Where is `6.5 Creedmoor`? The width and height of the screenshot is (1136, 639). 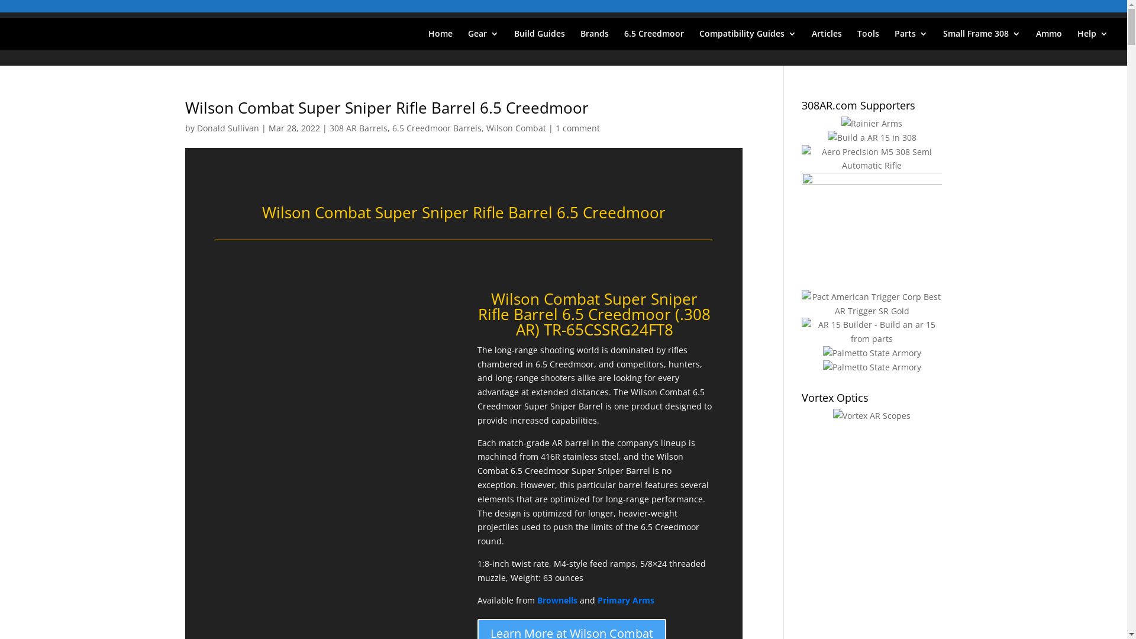 6.5 Creedmoor is located at coordinates (654, 40).